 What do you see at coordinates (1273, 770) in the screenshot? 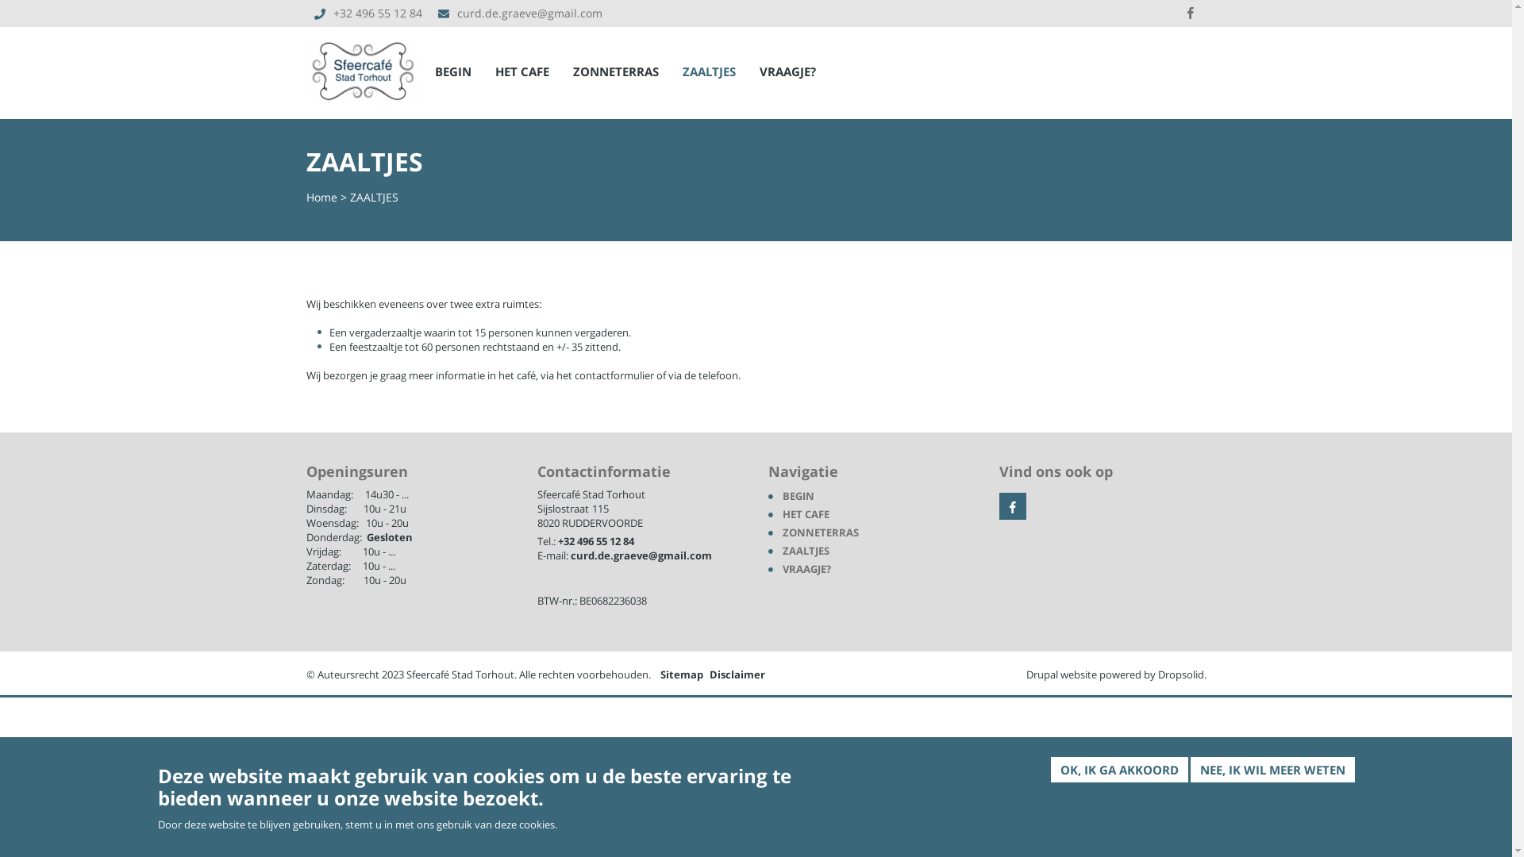
I see `NEE, IK WIL MEER WETEN` at bounding box center [1273, 770].